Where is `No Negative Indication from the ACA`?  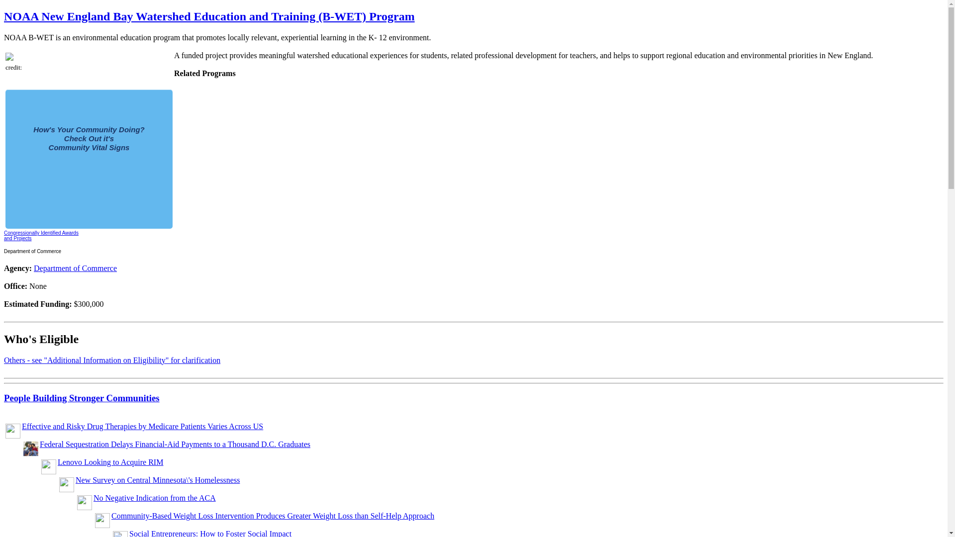
No Negative Indication from the ACA is located at coordinates (154, 497).